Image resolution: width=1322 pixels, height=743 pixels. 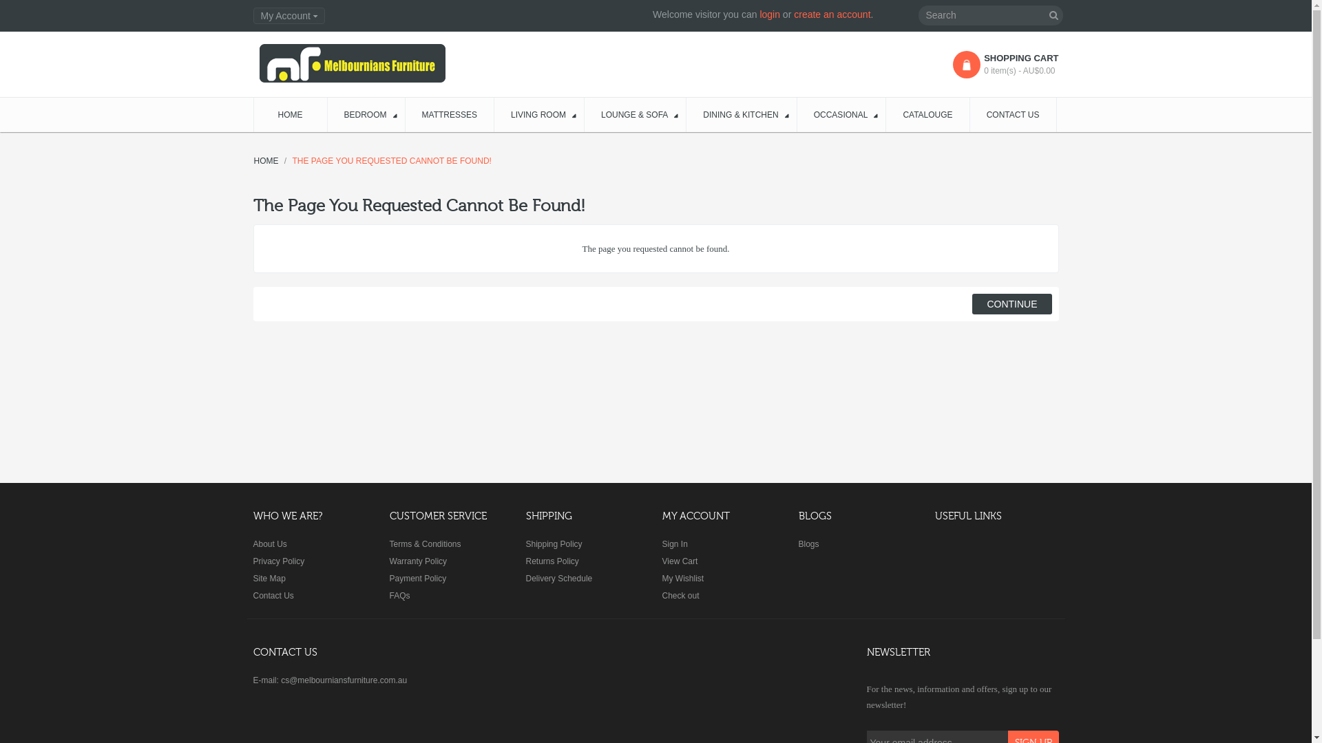 I want to click on CATALOUGE, so click(x=928, y=115).